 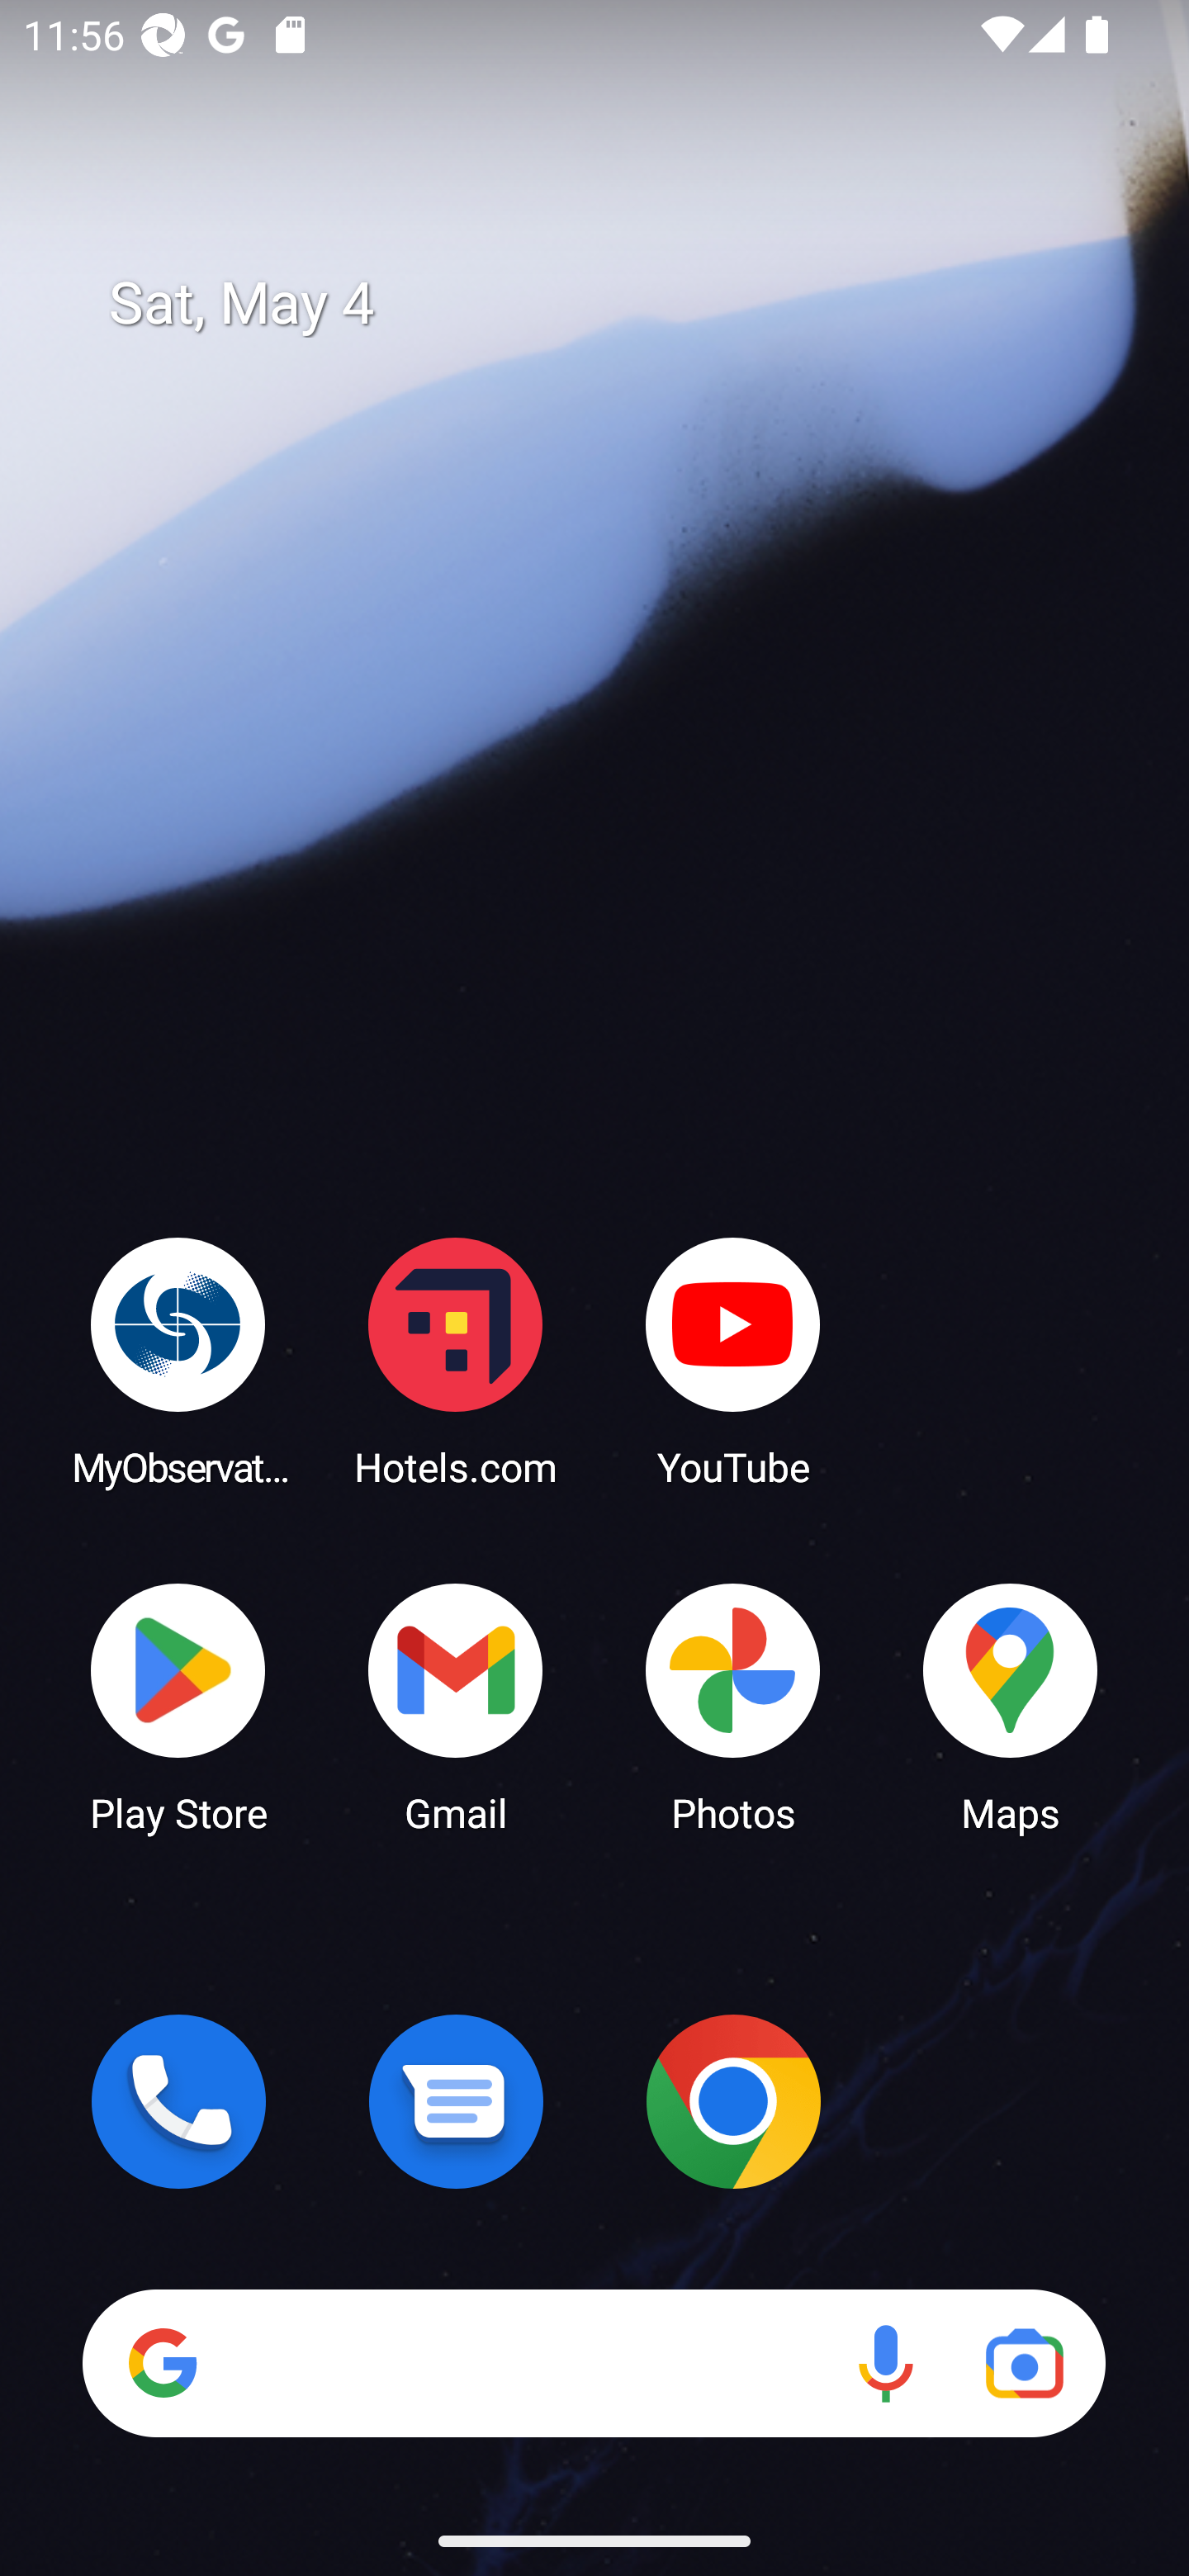 I want to click on Maps, so click(x=1011, y=1706).